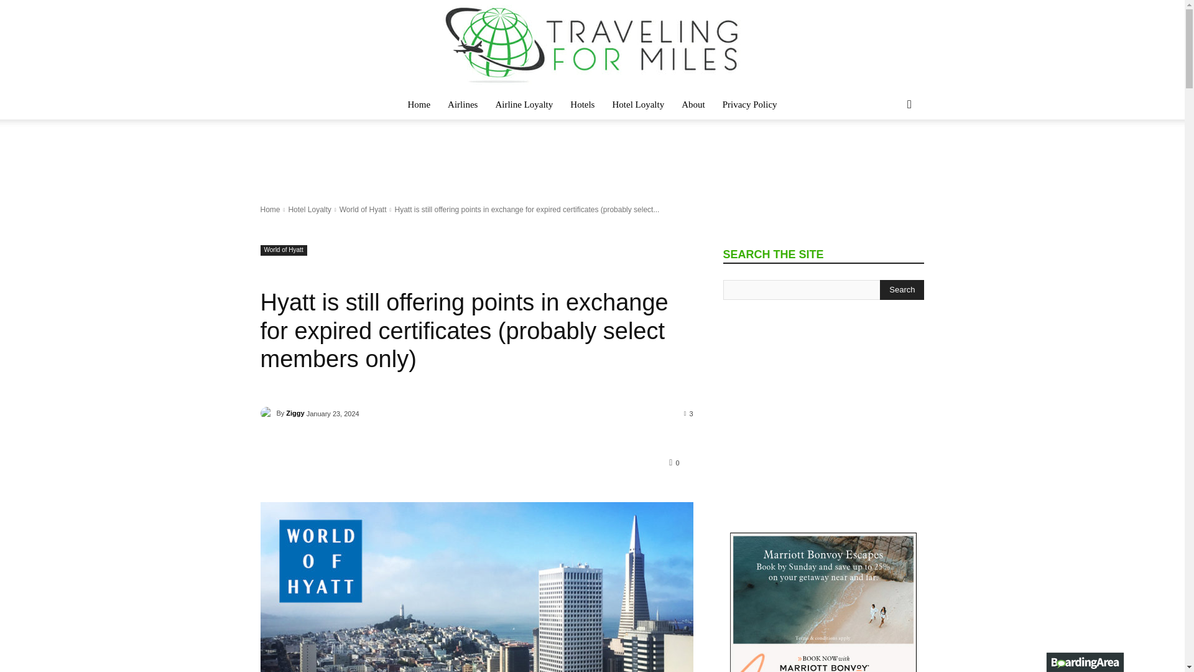  What do you see at coordinates (463, 105) in the screenshot?
I see `Airlines` at bounding box center [463, 105].